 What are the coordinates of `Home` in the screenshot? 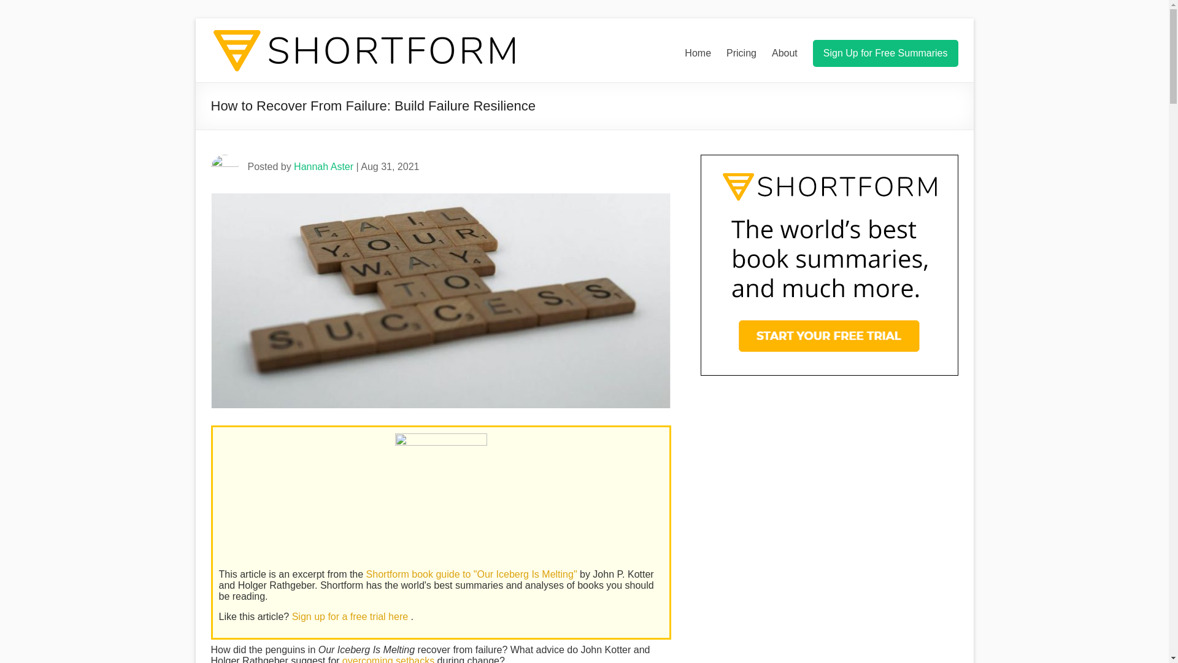 It's located at (698, 53).